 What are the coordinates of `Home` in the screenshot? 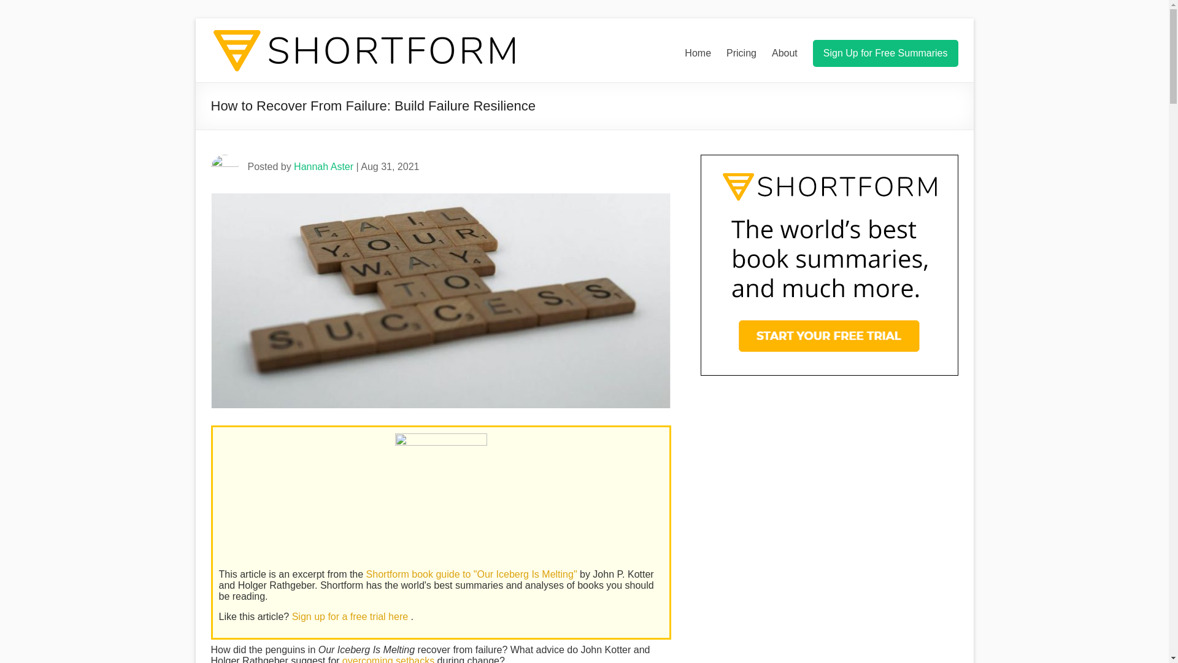 It's located at (698, 53).